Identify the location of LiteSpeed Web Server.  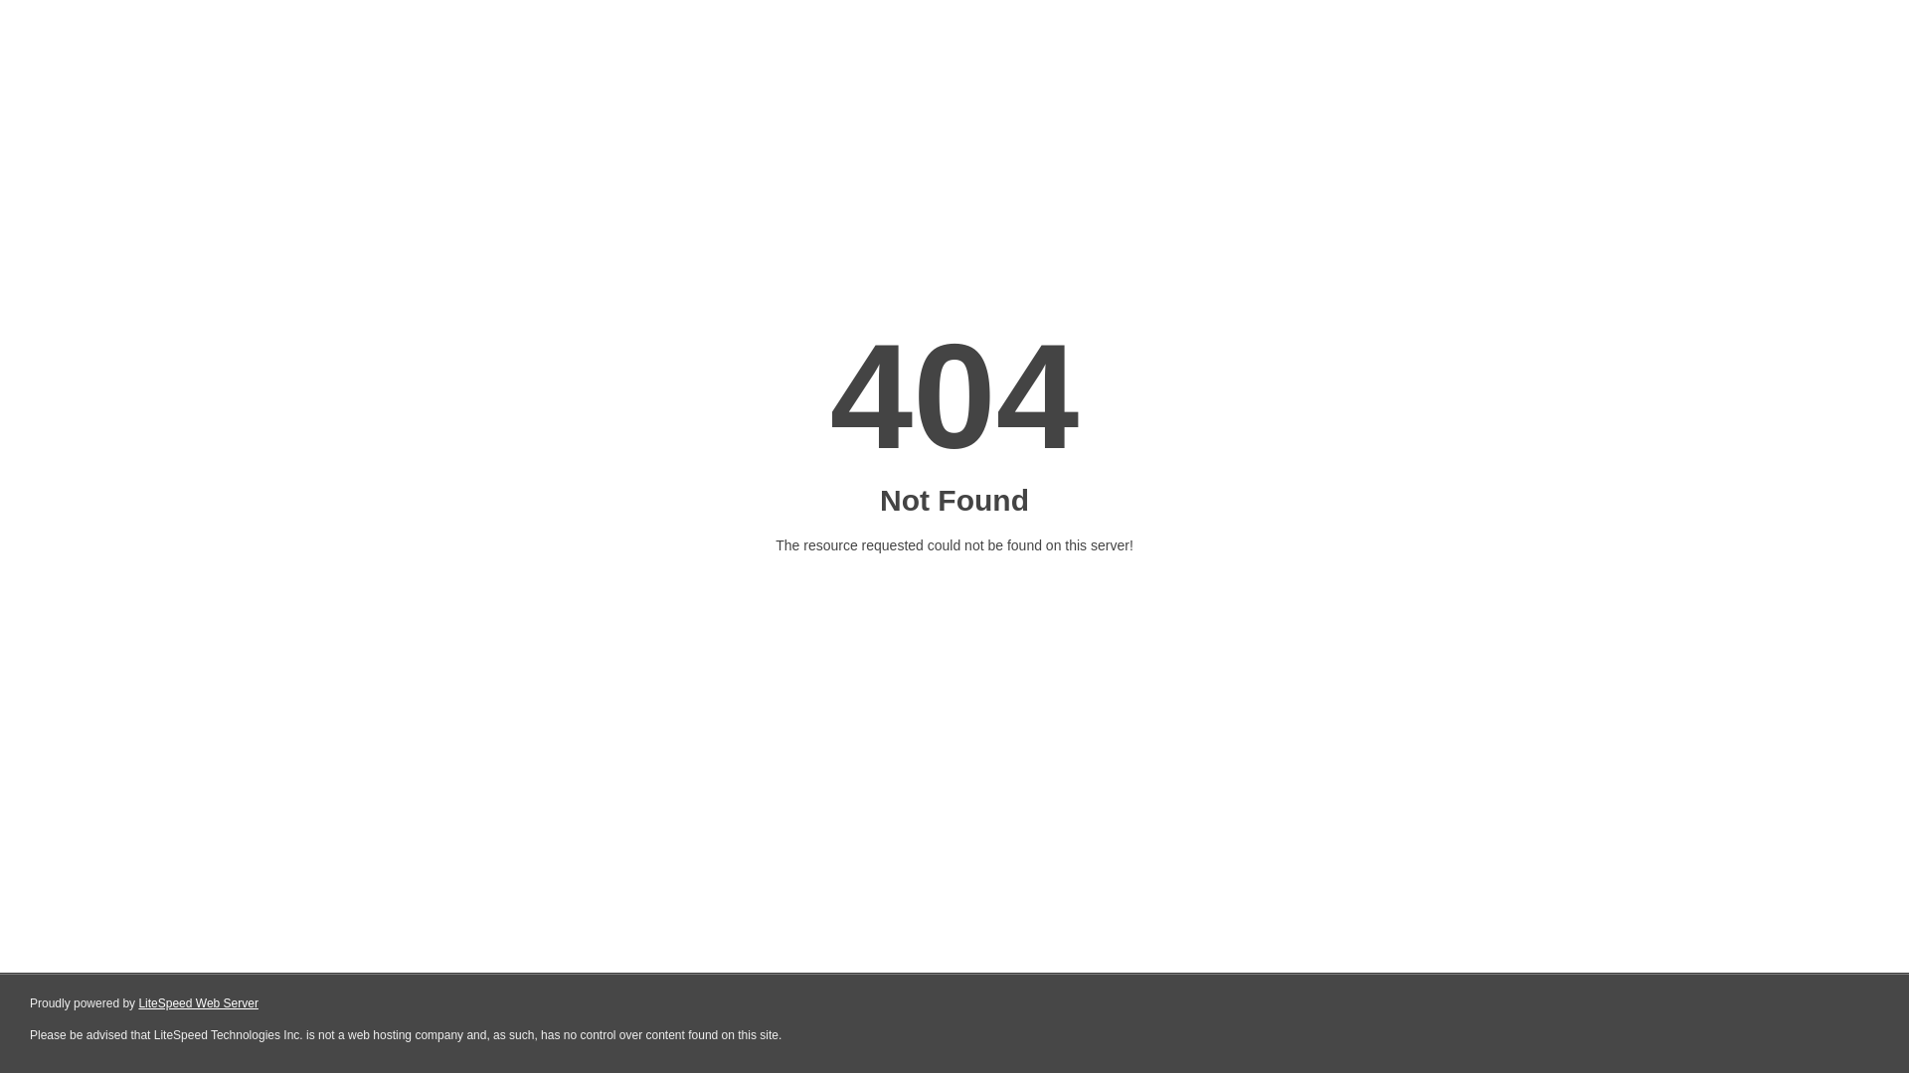
(199, 1003).